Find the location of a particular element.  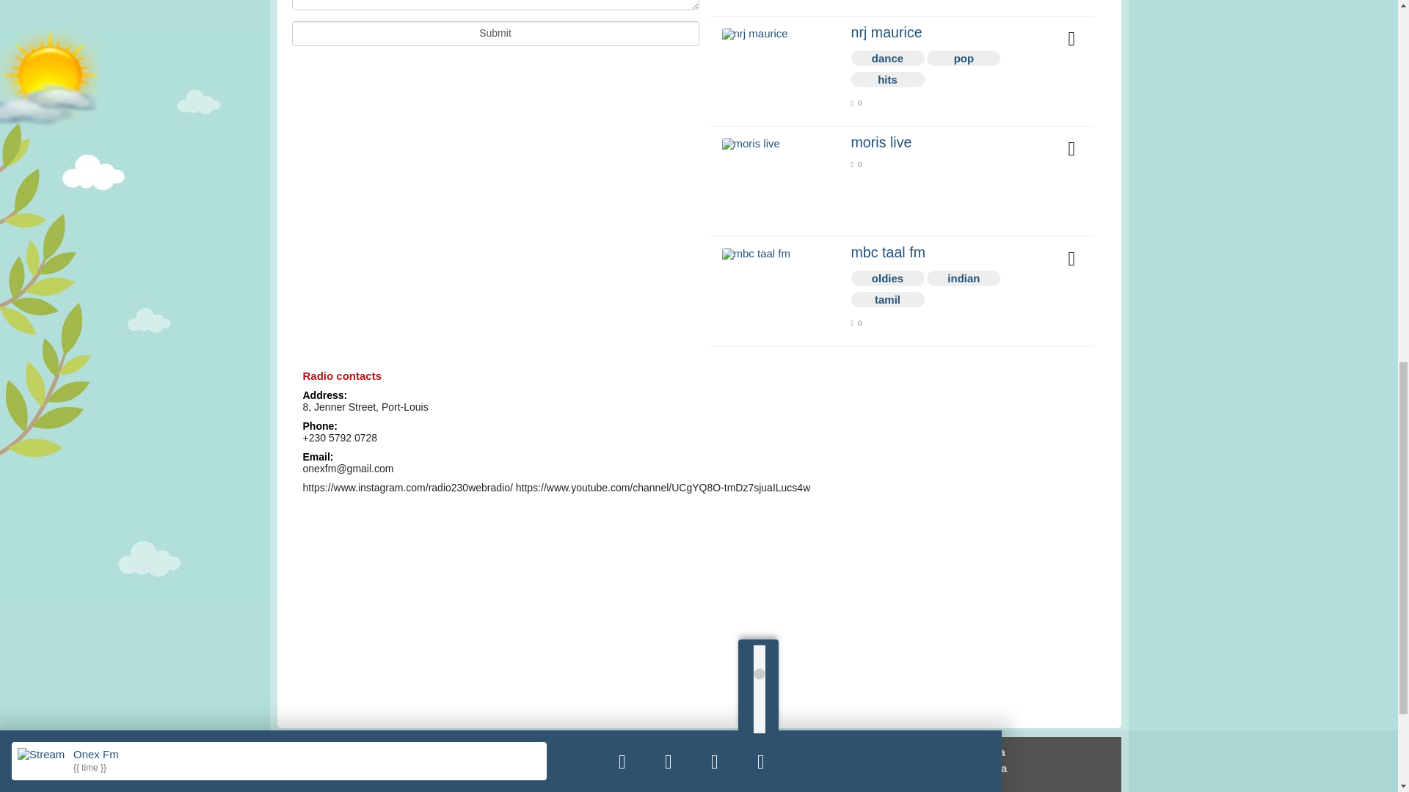

mbc taal fm is located at coordinates (950, 252).